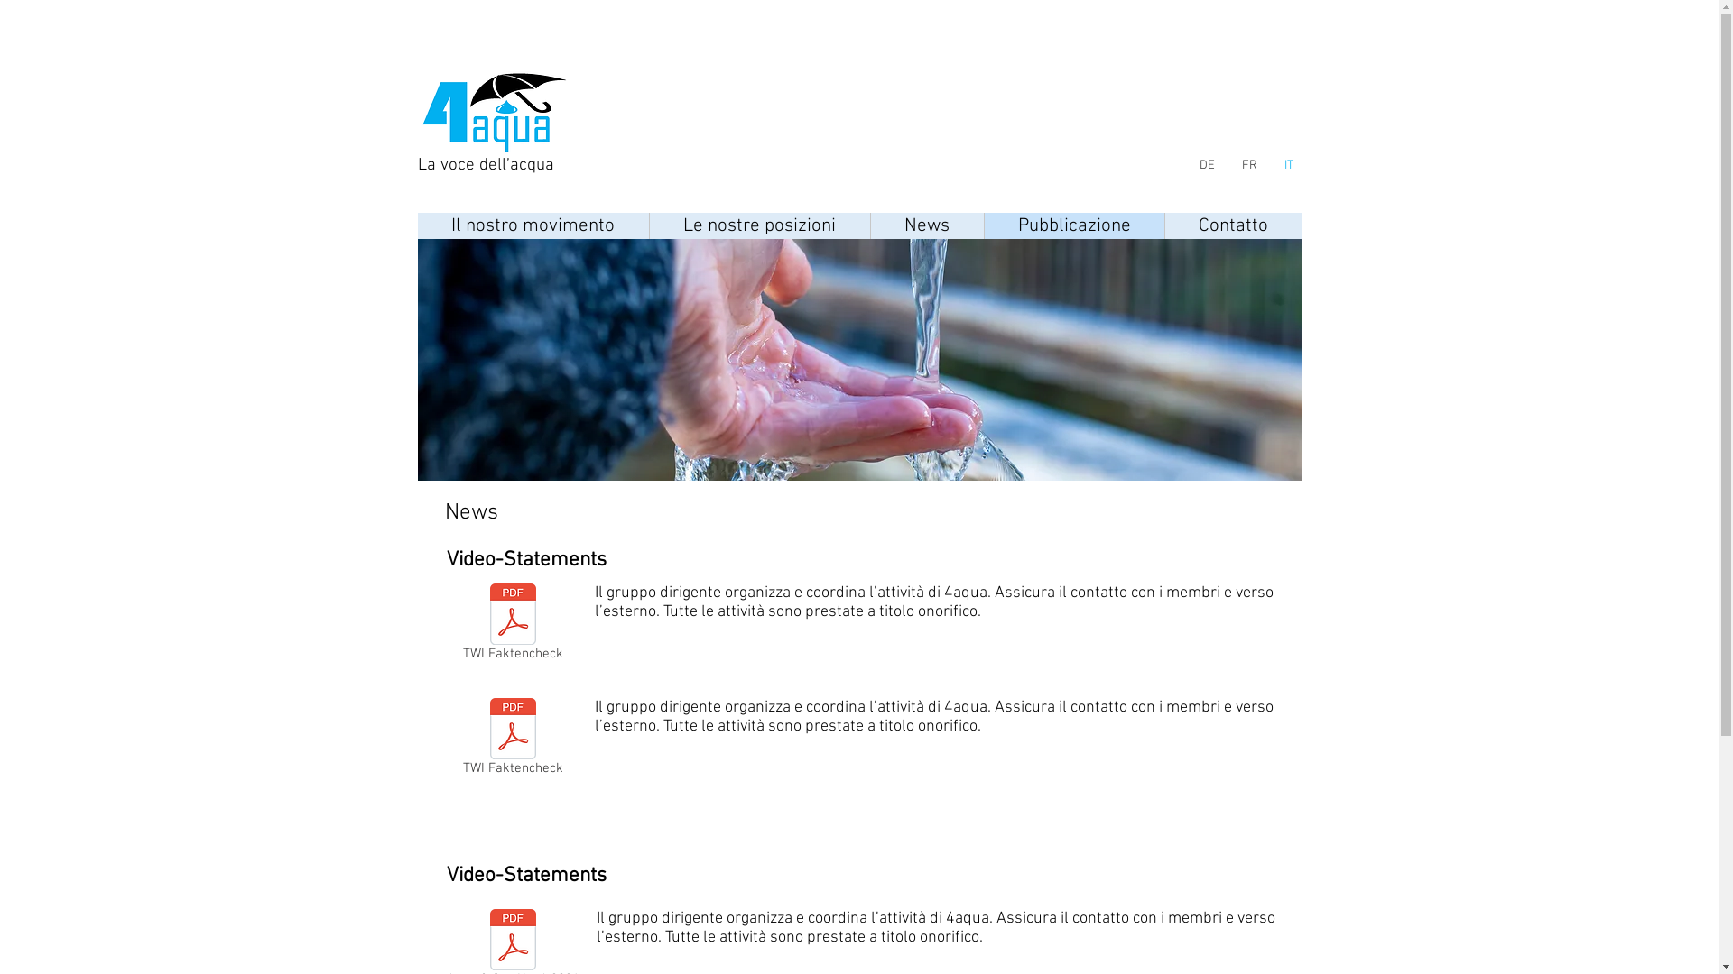 This screenshot has width=1733, height=974. What do you see at coordinates (1233, 225) in the screenshot?
I see `Contatto` at bounding box center [1233, 225].